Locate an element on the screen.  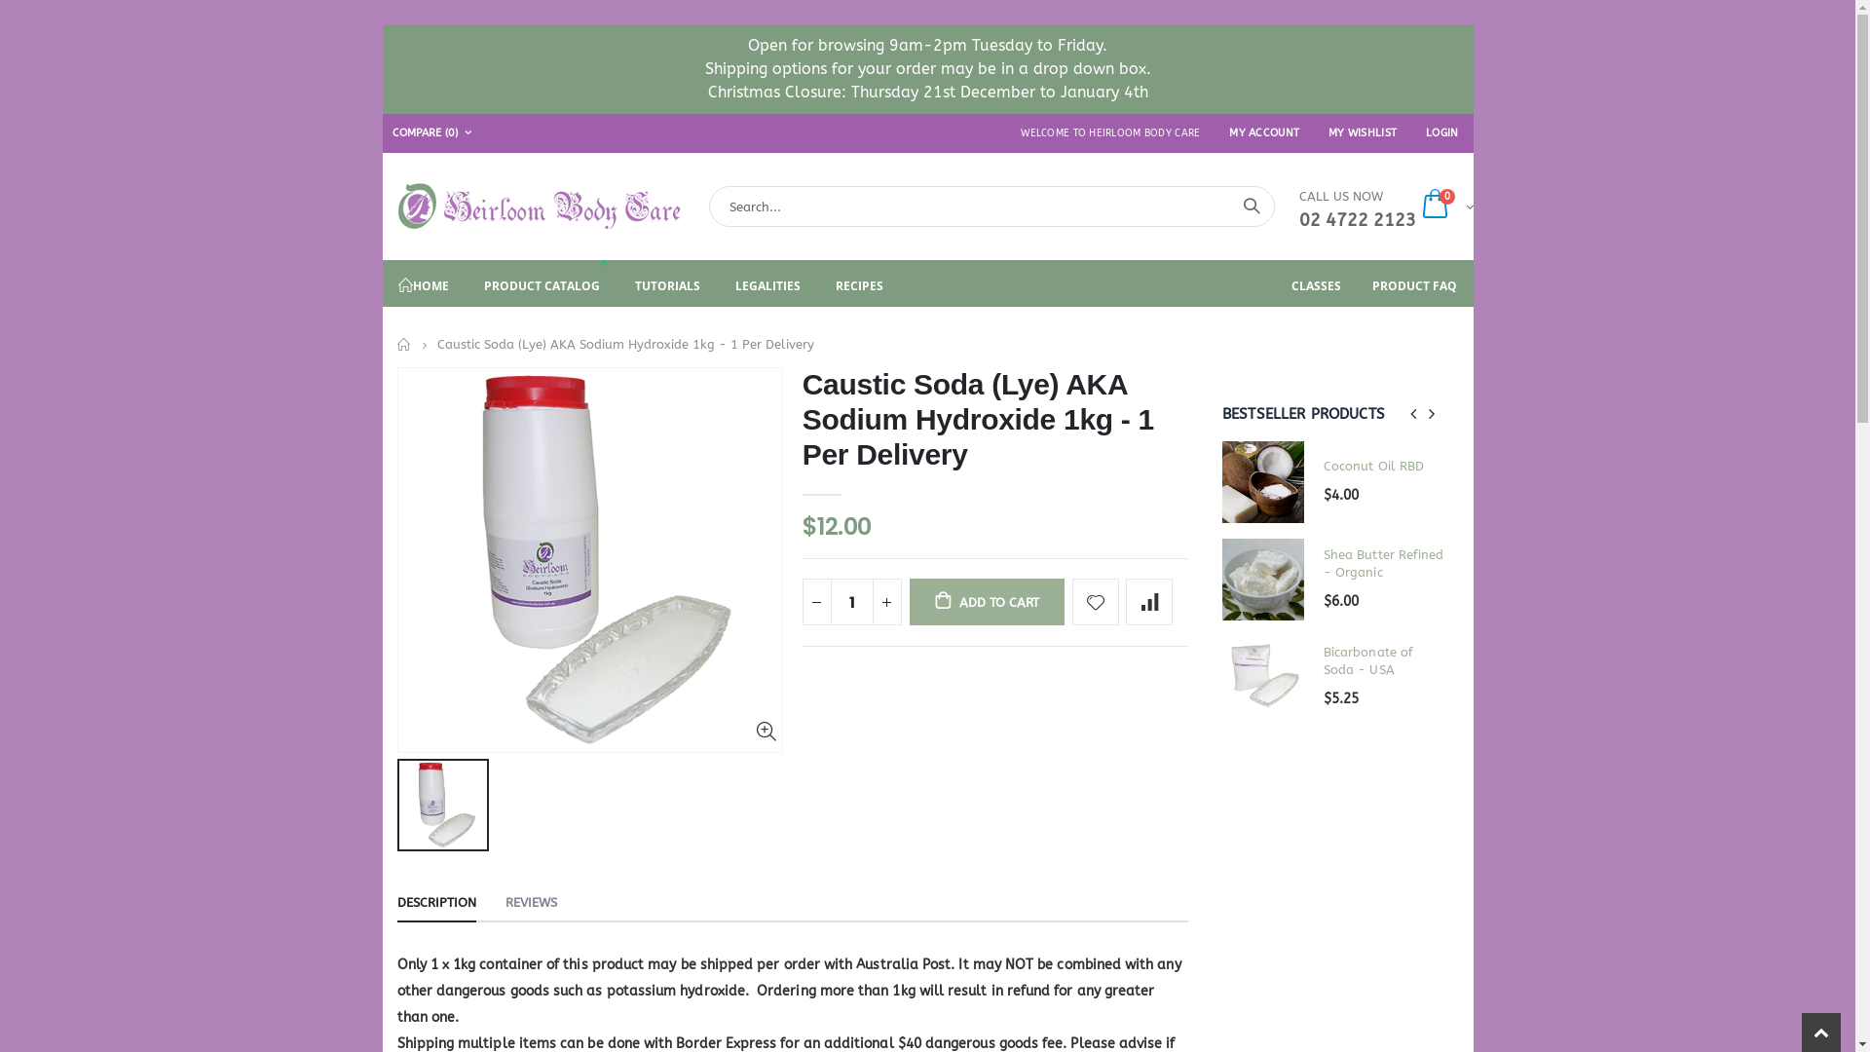
Castor Oil - Hexane Free is located at coordinates (1384, 564).